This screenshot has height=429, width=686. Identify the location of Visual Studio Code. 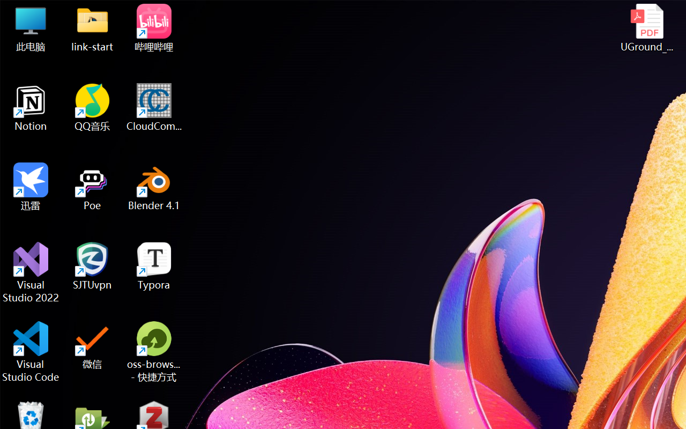
(31, 352).